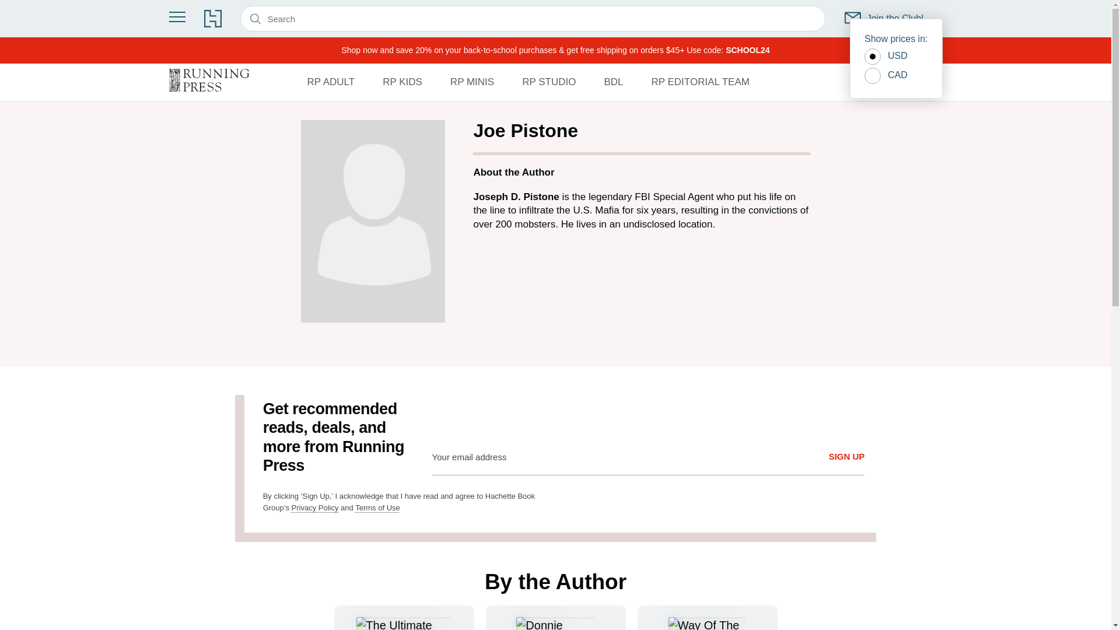  What do you see at coordinates (700, 82) in the screenshot?
I see `RP EDITORIAL TEAM` at bounding box center [700, 82].